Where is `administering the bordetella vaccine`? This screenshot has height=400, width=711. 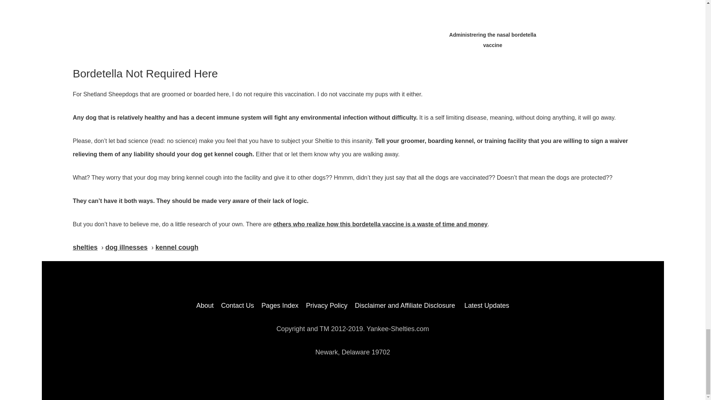
administering the bordetella vaccine is located at coordinates (493, 13).